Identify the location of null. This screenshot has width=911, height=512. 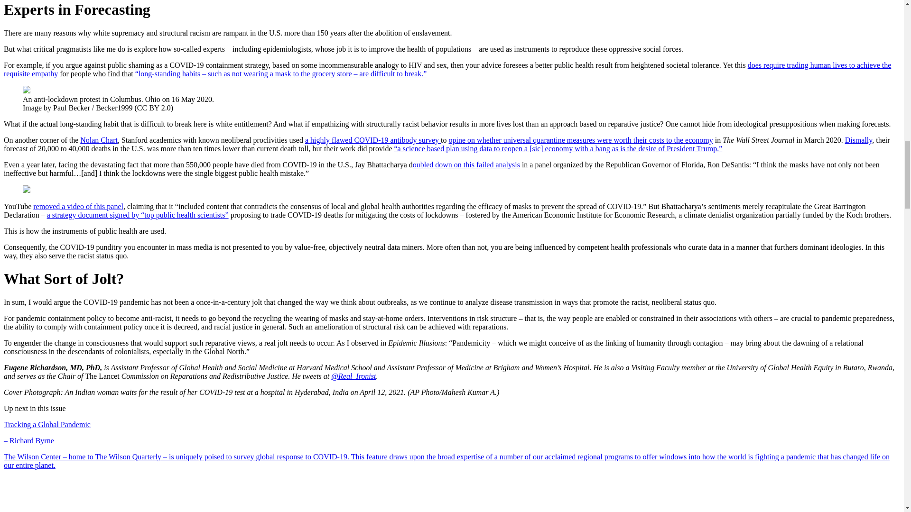
(859, 140).